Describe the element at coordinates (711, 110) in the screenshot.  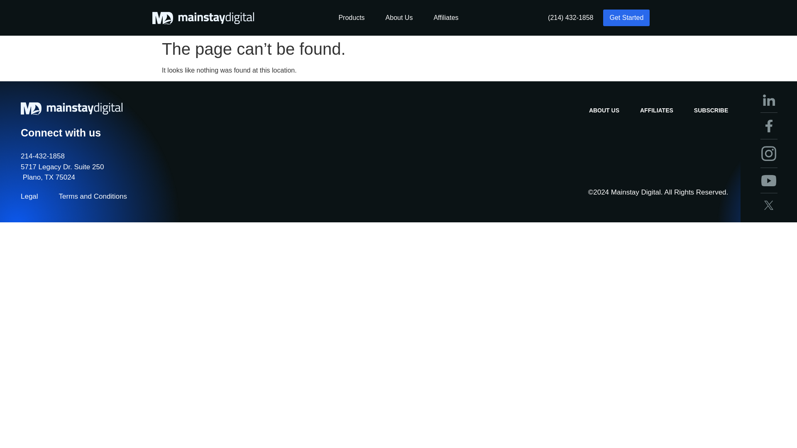
I see `SUBSCRIBE` at that location.